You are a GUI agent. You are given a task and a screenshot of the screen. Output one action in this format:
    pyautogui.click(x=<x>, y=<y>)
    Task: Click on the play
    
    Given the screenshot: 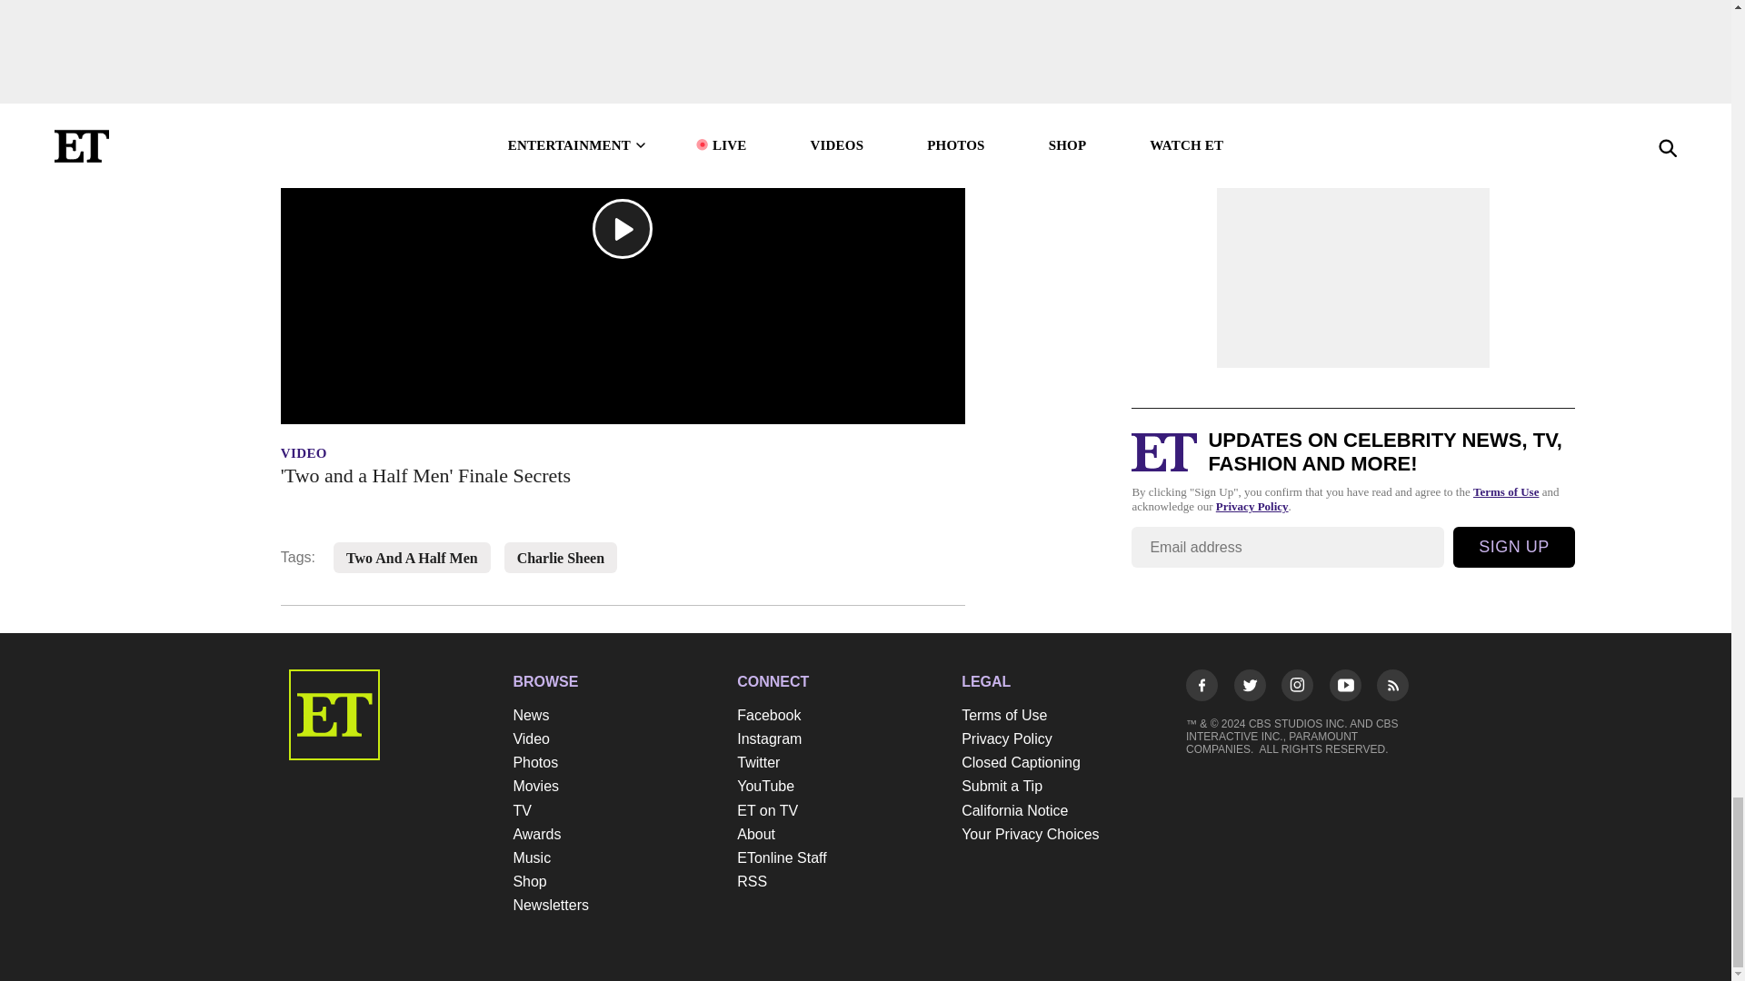 What is the action you would take?
    pyautogui.click(x=623, y=229)
    